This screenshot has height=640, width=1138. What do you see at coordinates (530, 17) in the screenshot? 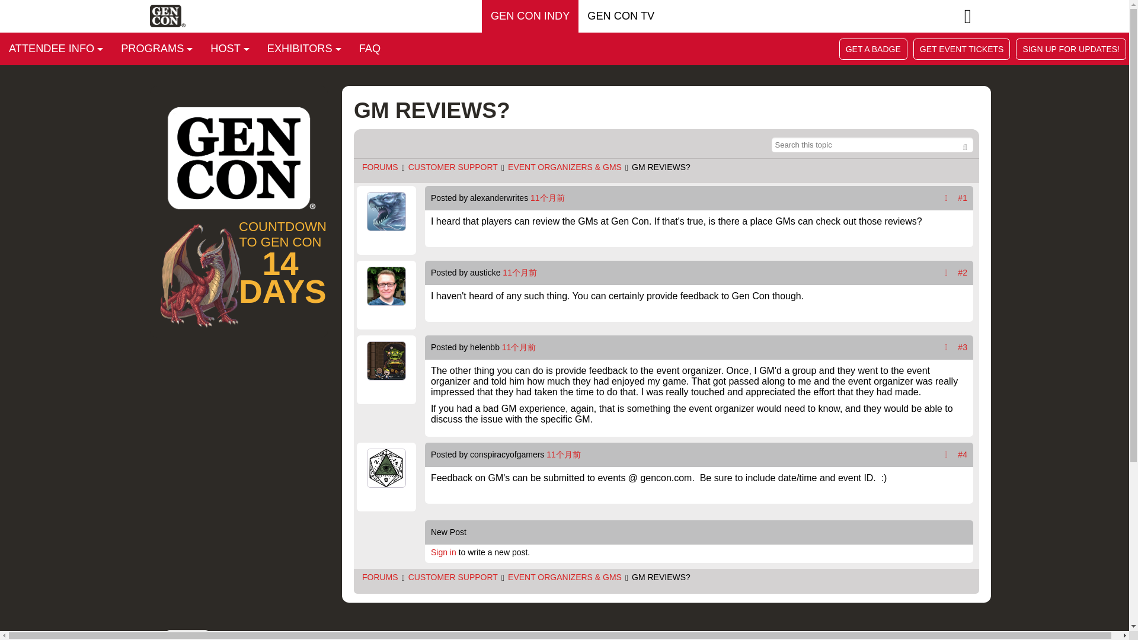
I see `GEN CON INDY` at bounding box center [530, 17].